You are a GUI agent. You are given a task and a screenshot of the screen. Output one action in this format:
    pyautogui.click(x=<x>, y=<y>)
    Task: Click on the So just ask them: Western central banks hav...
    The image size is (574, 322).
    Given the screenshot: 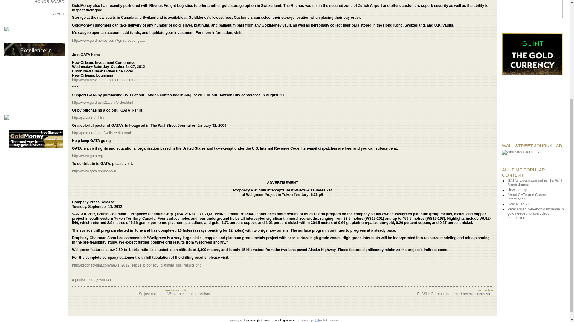 What is the action you would take?
    pyautogui.click(x=175, y=294)
    